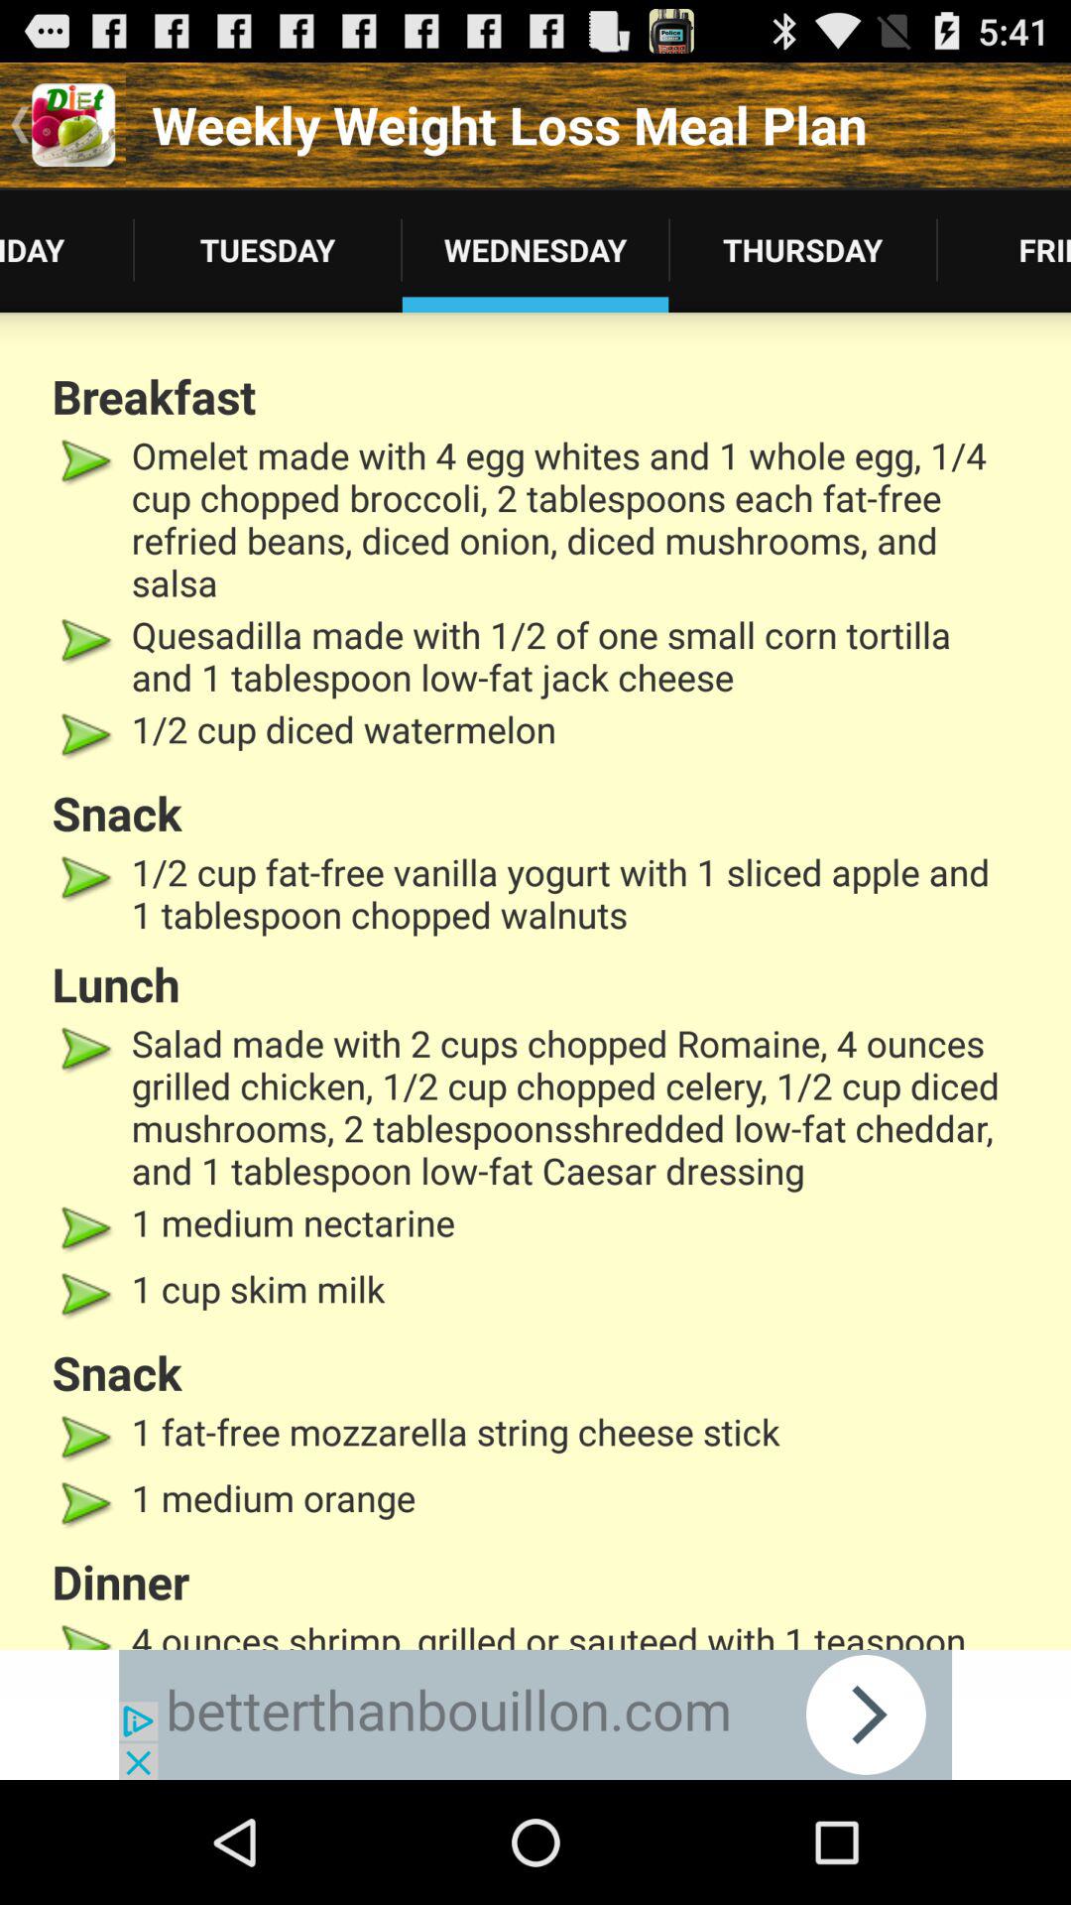  What do you see at coordinates (535, 1714) in the screenshot?
I see `advertisement for betterthanbouillon.com` at bounding box center [535, 1714].